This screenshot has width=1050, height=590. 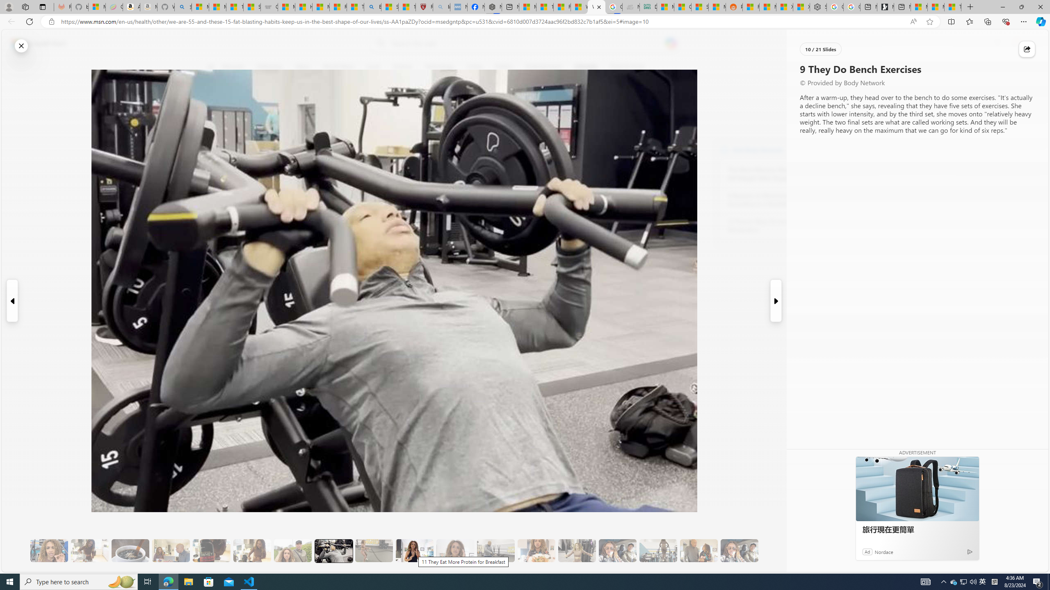 I want to click on Go to publisher's site, so click(x=599, y=106).